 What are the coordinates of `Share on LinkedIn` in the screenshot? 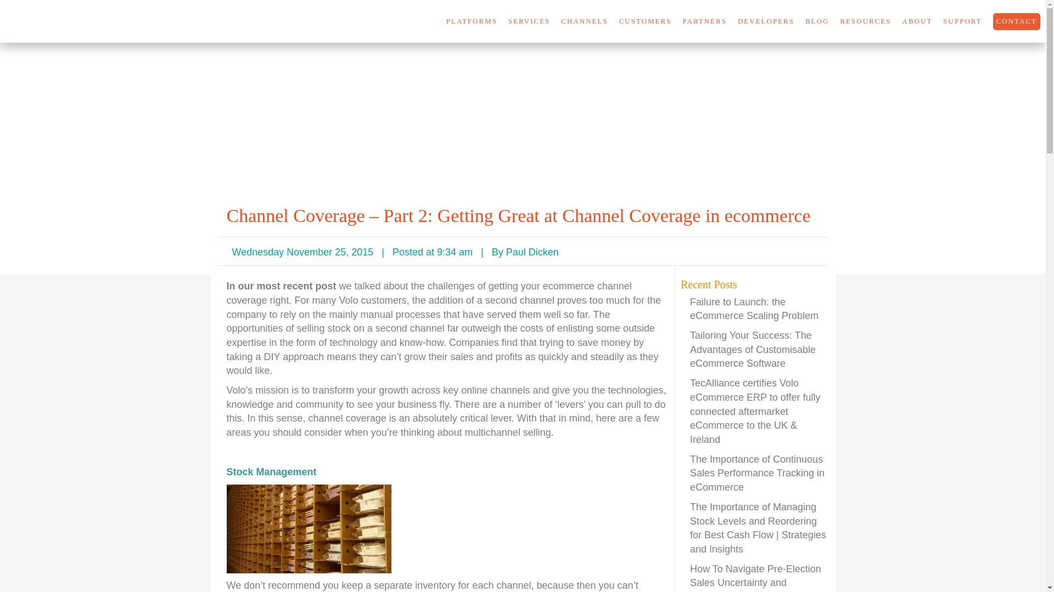 It's located at (780, 252).